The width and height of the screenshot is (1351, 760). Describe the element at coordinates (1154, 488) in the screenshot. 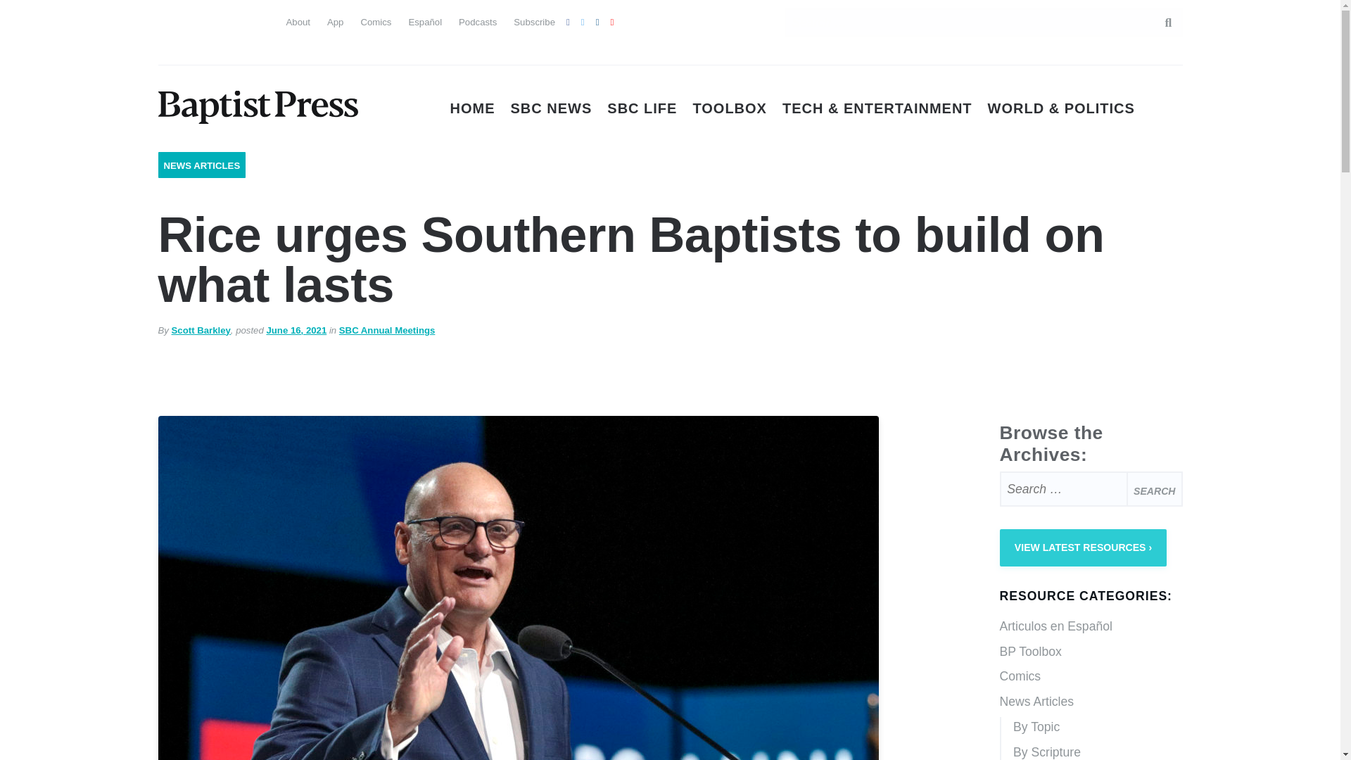

I see `Search` at that location.